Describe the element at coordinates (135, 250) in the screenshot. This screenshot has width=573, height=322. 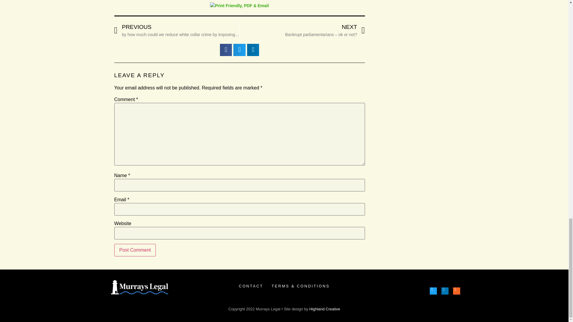
I see `Post Comment` at that location.